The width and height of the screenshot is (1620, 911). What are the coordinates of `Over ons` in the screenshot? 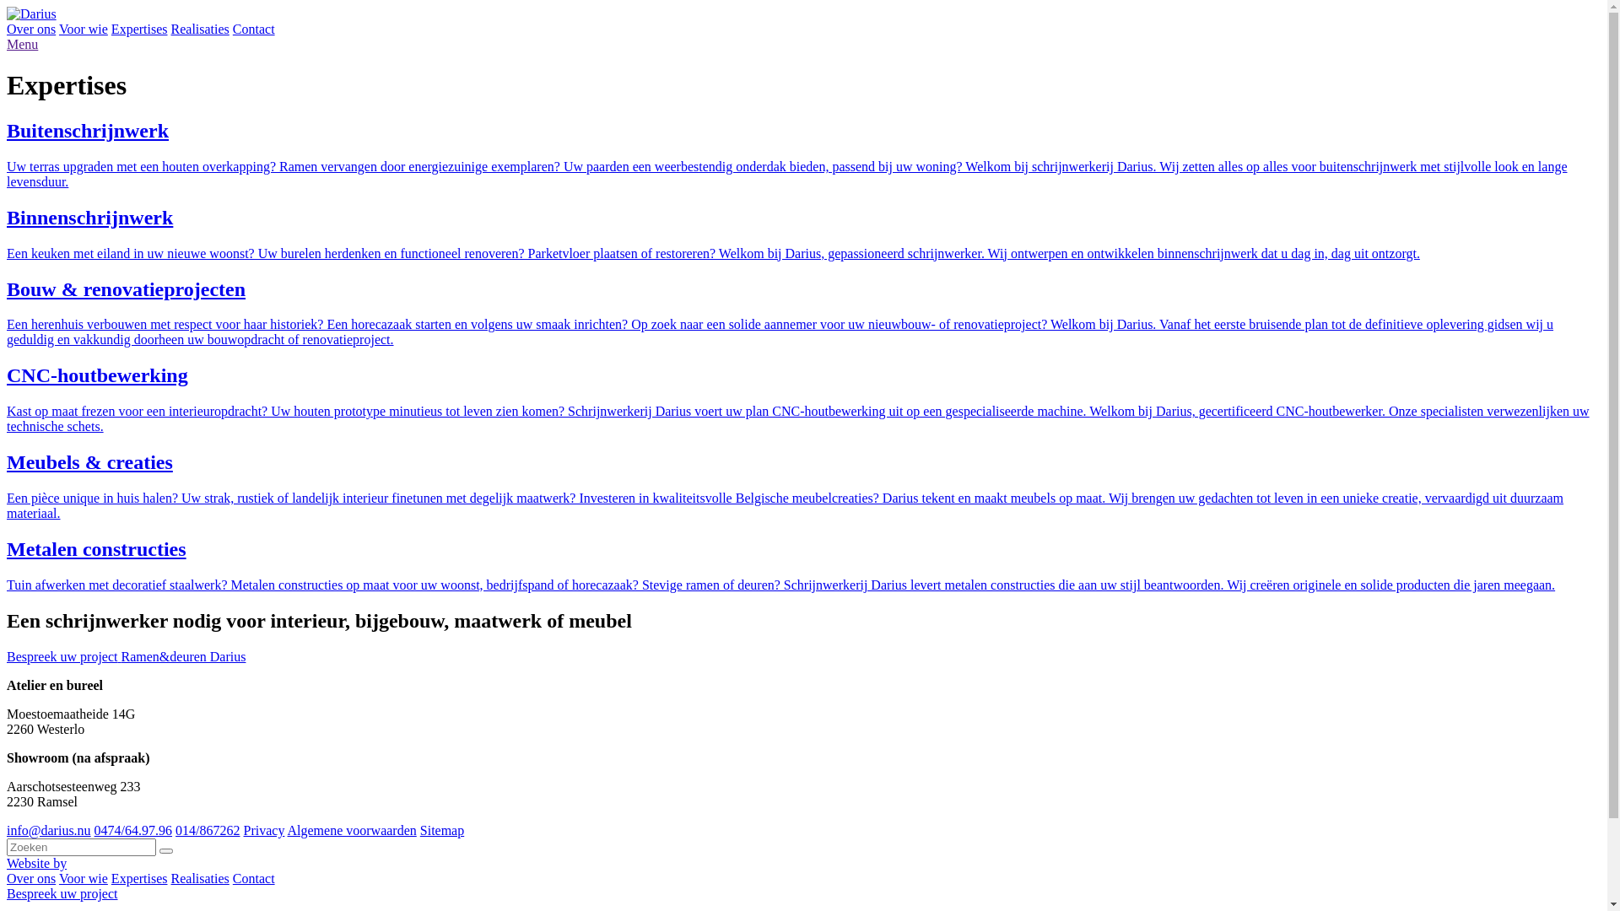 It's located at (31, 29).